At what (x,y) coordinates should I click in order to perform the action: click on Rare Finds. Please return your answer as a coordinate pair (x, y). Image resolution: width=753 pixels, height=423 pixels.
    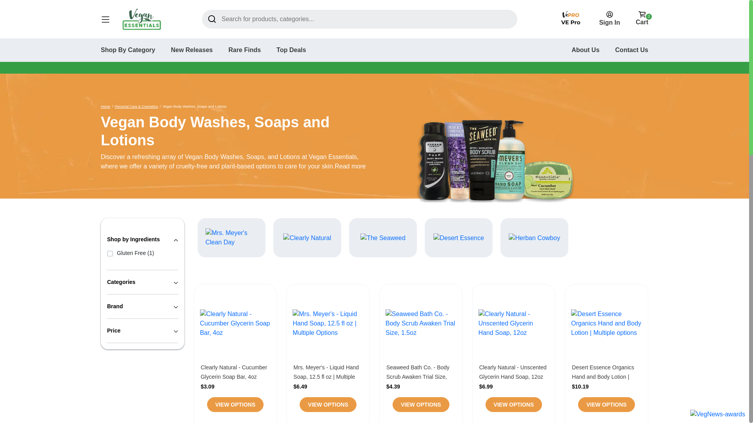
    Looking at the image, I should click on (244, 50).